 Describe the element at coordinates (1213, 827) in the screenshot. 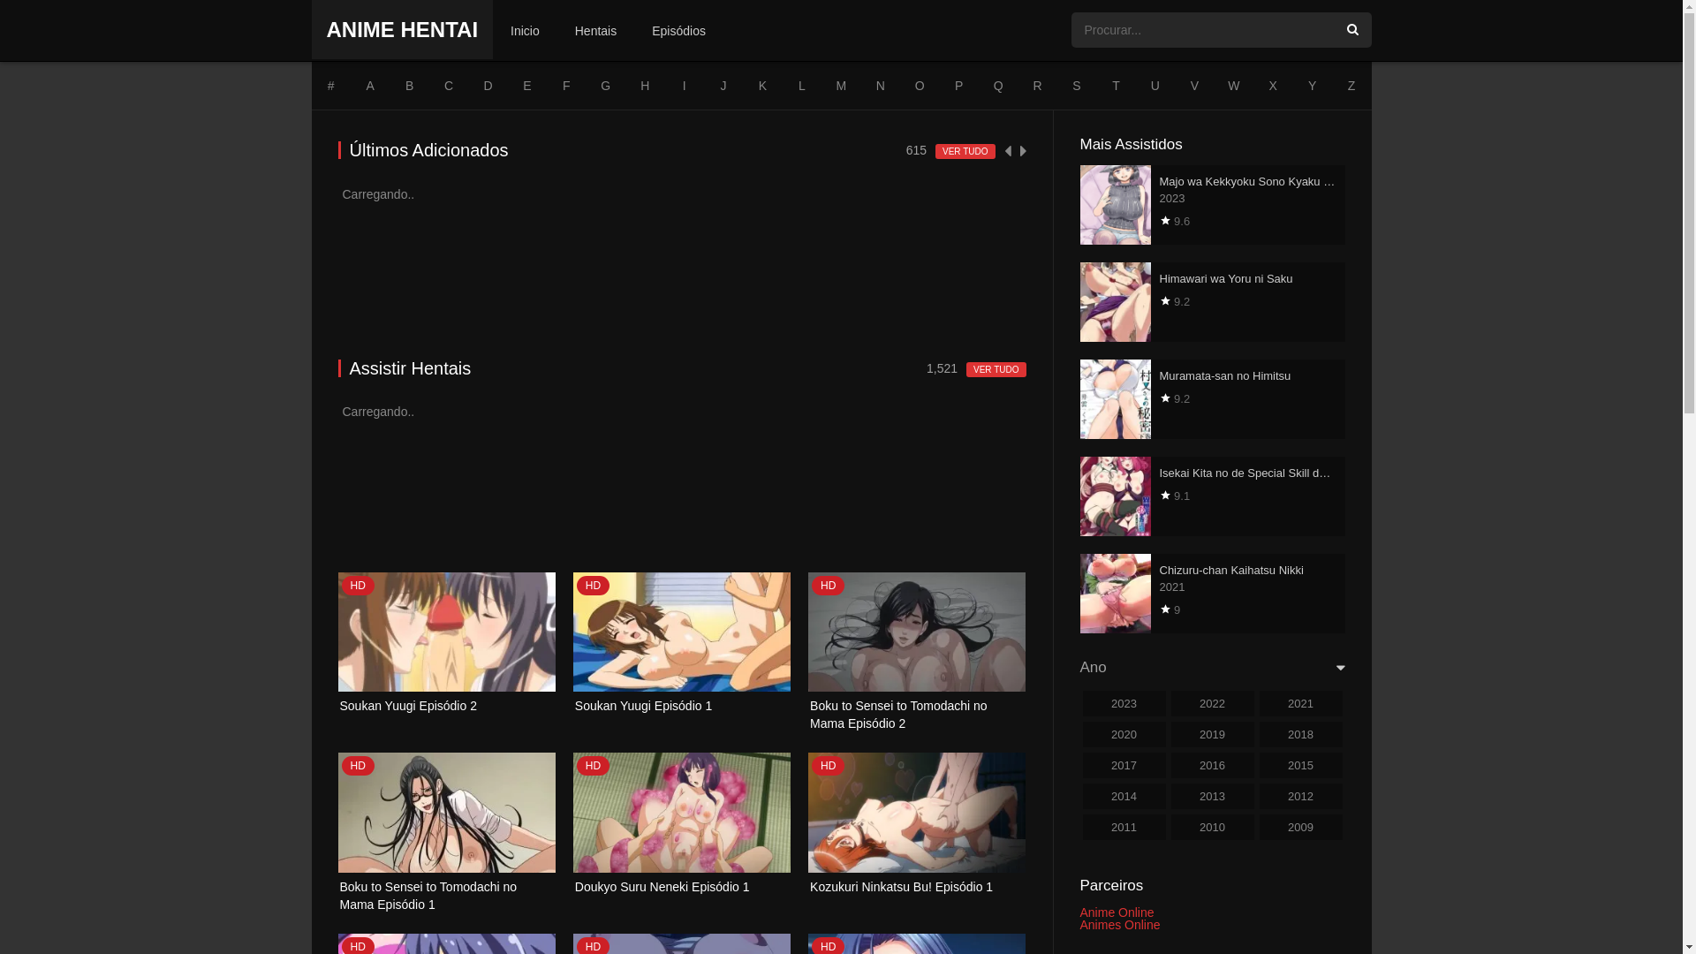

I see `2010` at that location.